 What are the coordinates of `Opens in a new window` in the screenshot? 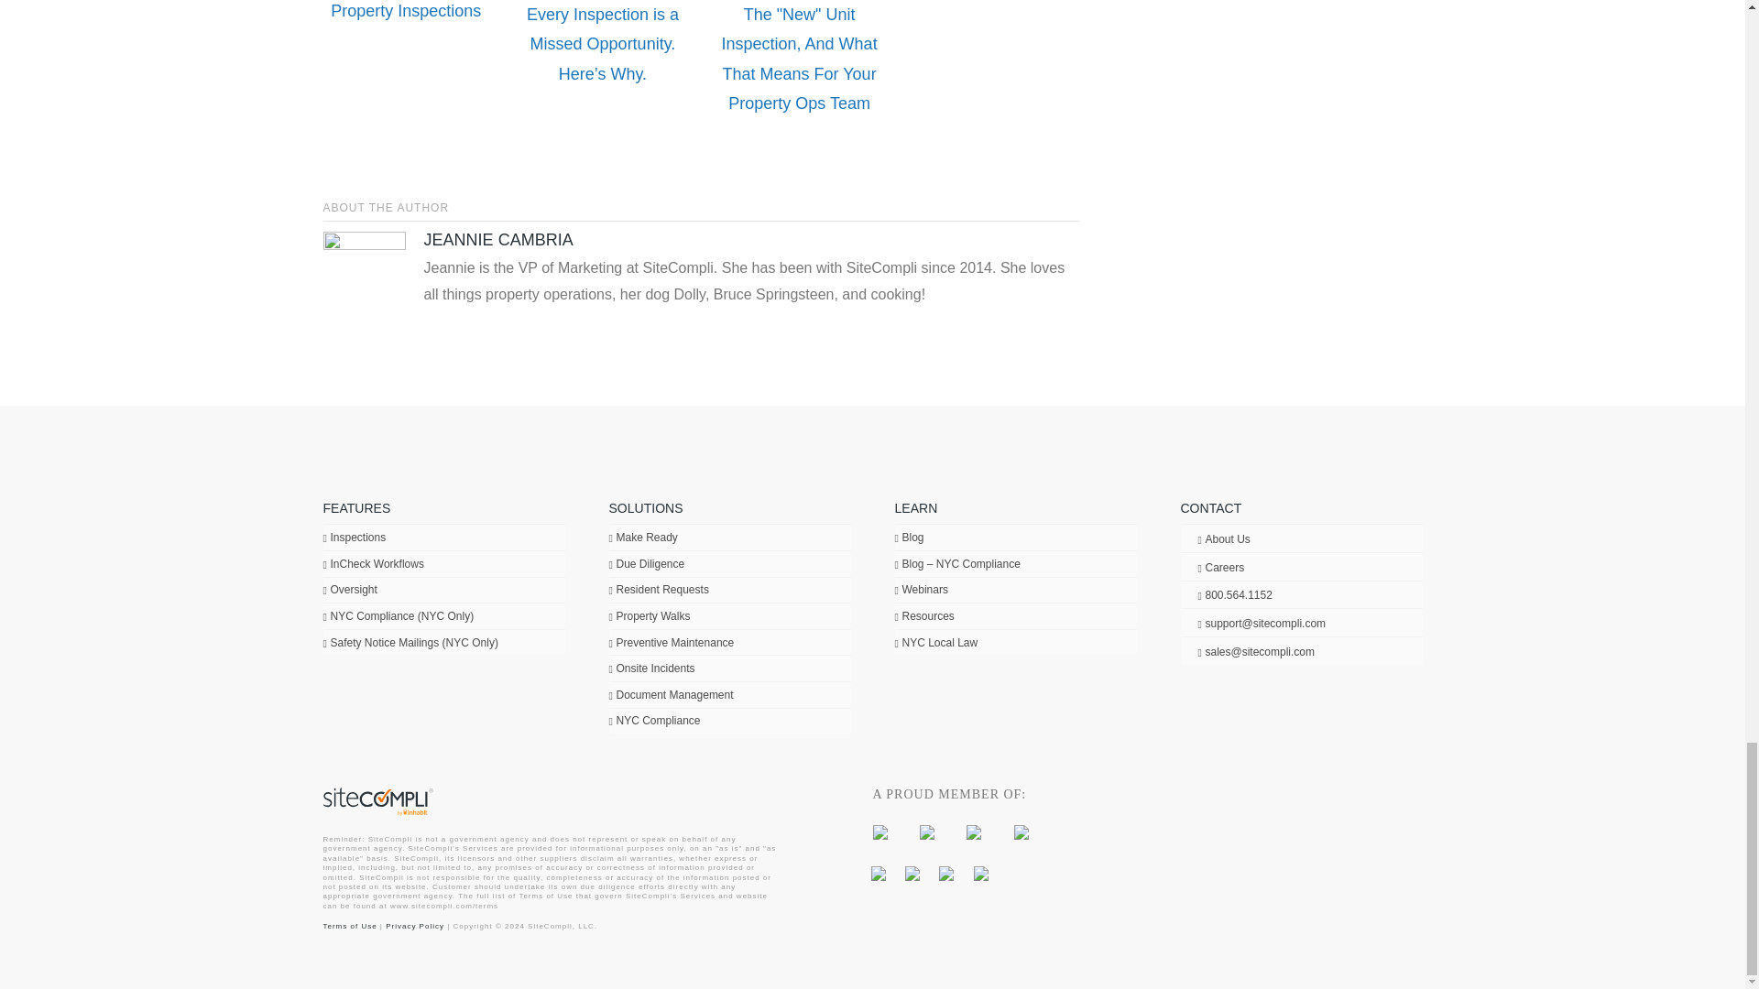 It's located at (981, 872).